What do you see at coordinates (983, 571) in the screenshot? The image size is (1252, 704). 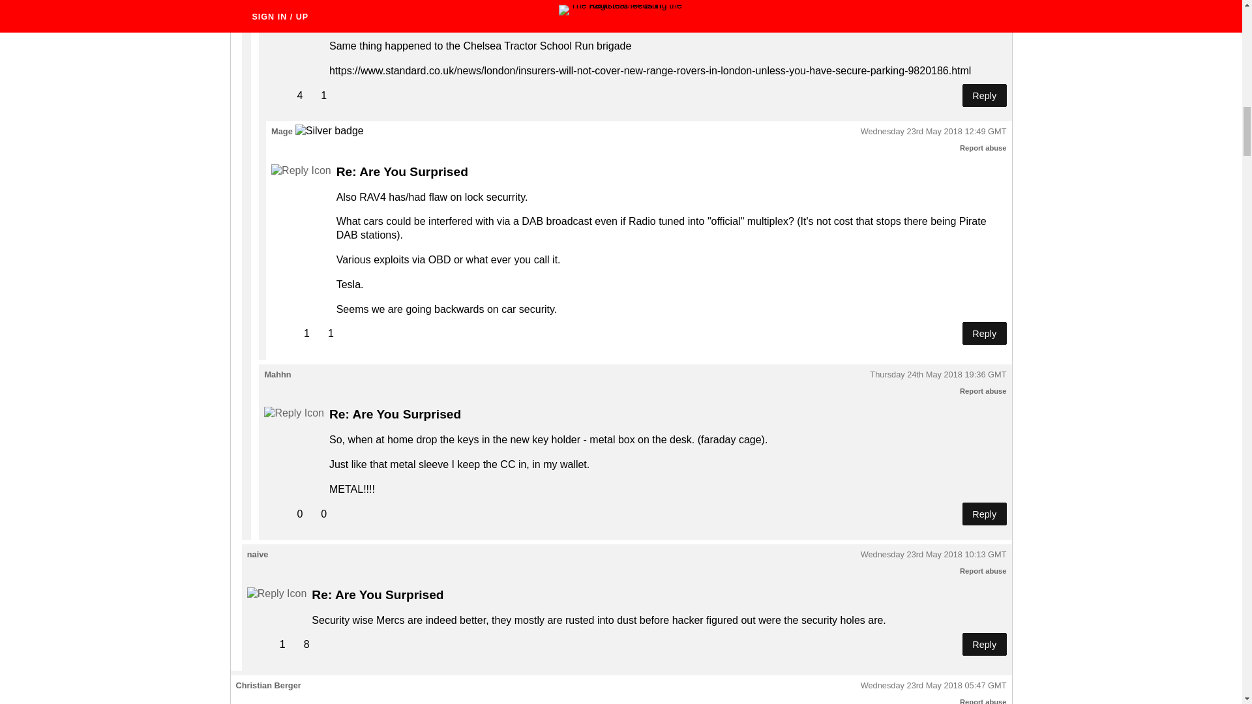 I see `Report abuse` at bounding box center [983, 571].